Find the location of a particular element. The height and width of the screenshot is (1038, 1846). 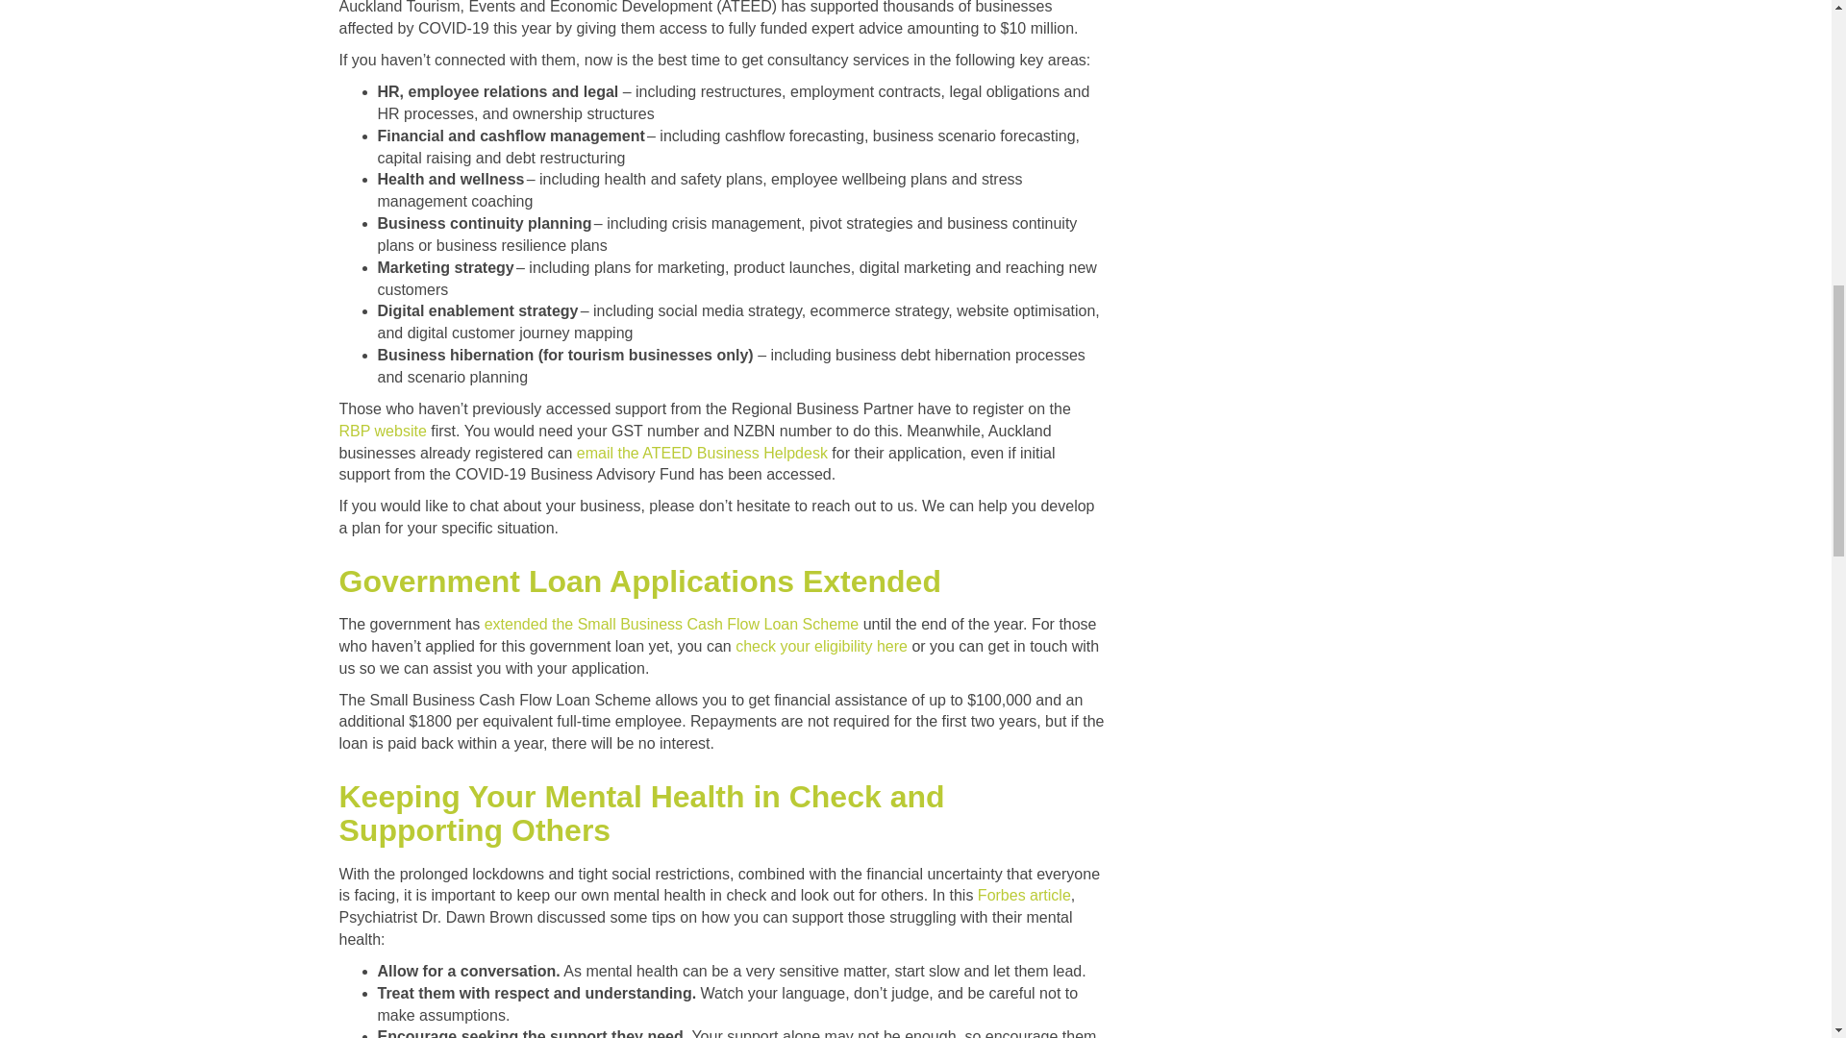

Forbes article is located at coordinates (1024, 895).